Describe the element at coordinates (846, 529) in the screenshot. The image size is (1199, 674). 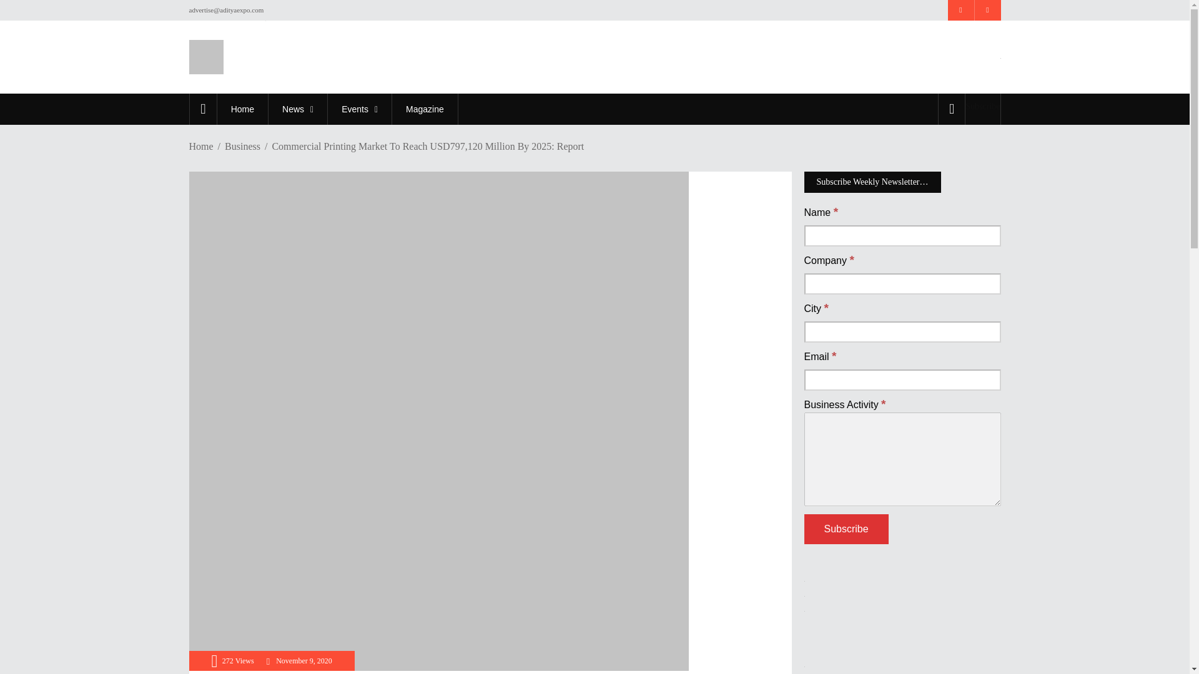
I see `Subscribe` at that location.